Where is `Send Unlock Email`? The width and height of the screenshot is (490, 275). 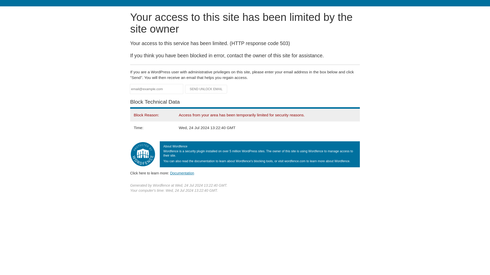 Send Unlock Email is located at coordinates (206, 89).